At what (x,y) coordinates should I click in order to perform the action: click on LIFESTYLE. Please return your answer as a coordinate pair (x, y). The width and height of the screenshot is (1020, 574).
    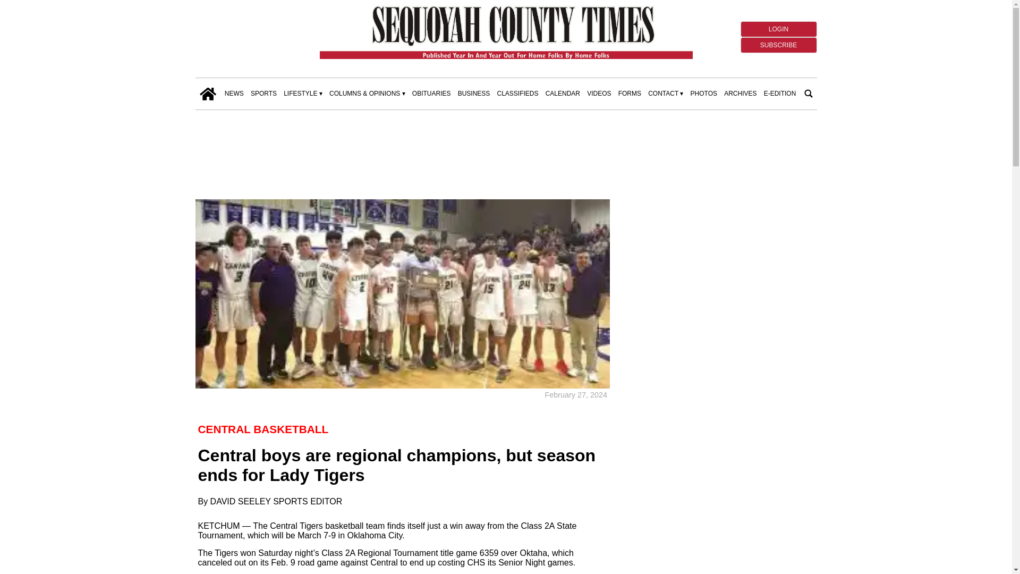
    Looking at the image, I should click on (303, 94).